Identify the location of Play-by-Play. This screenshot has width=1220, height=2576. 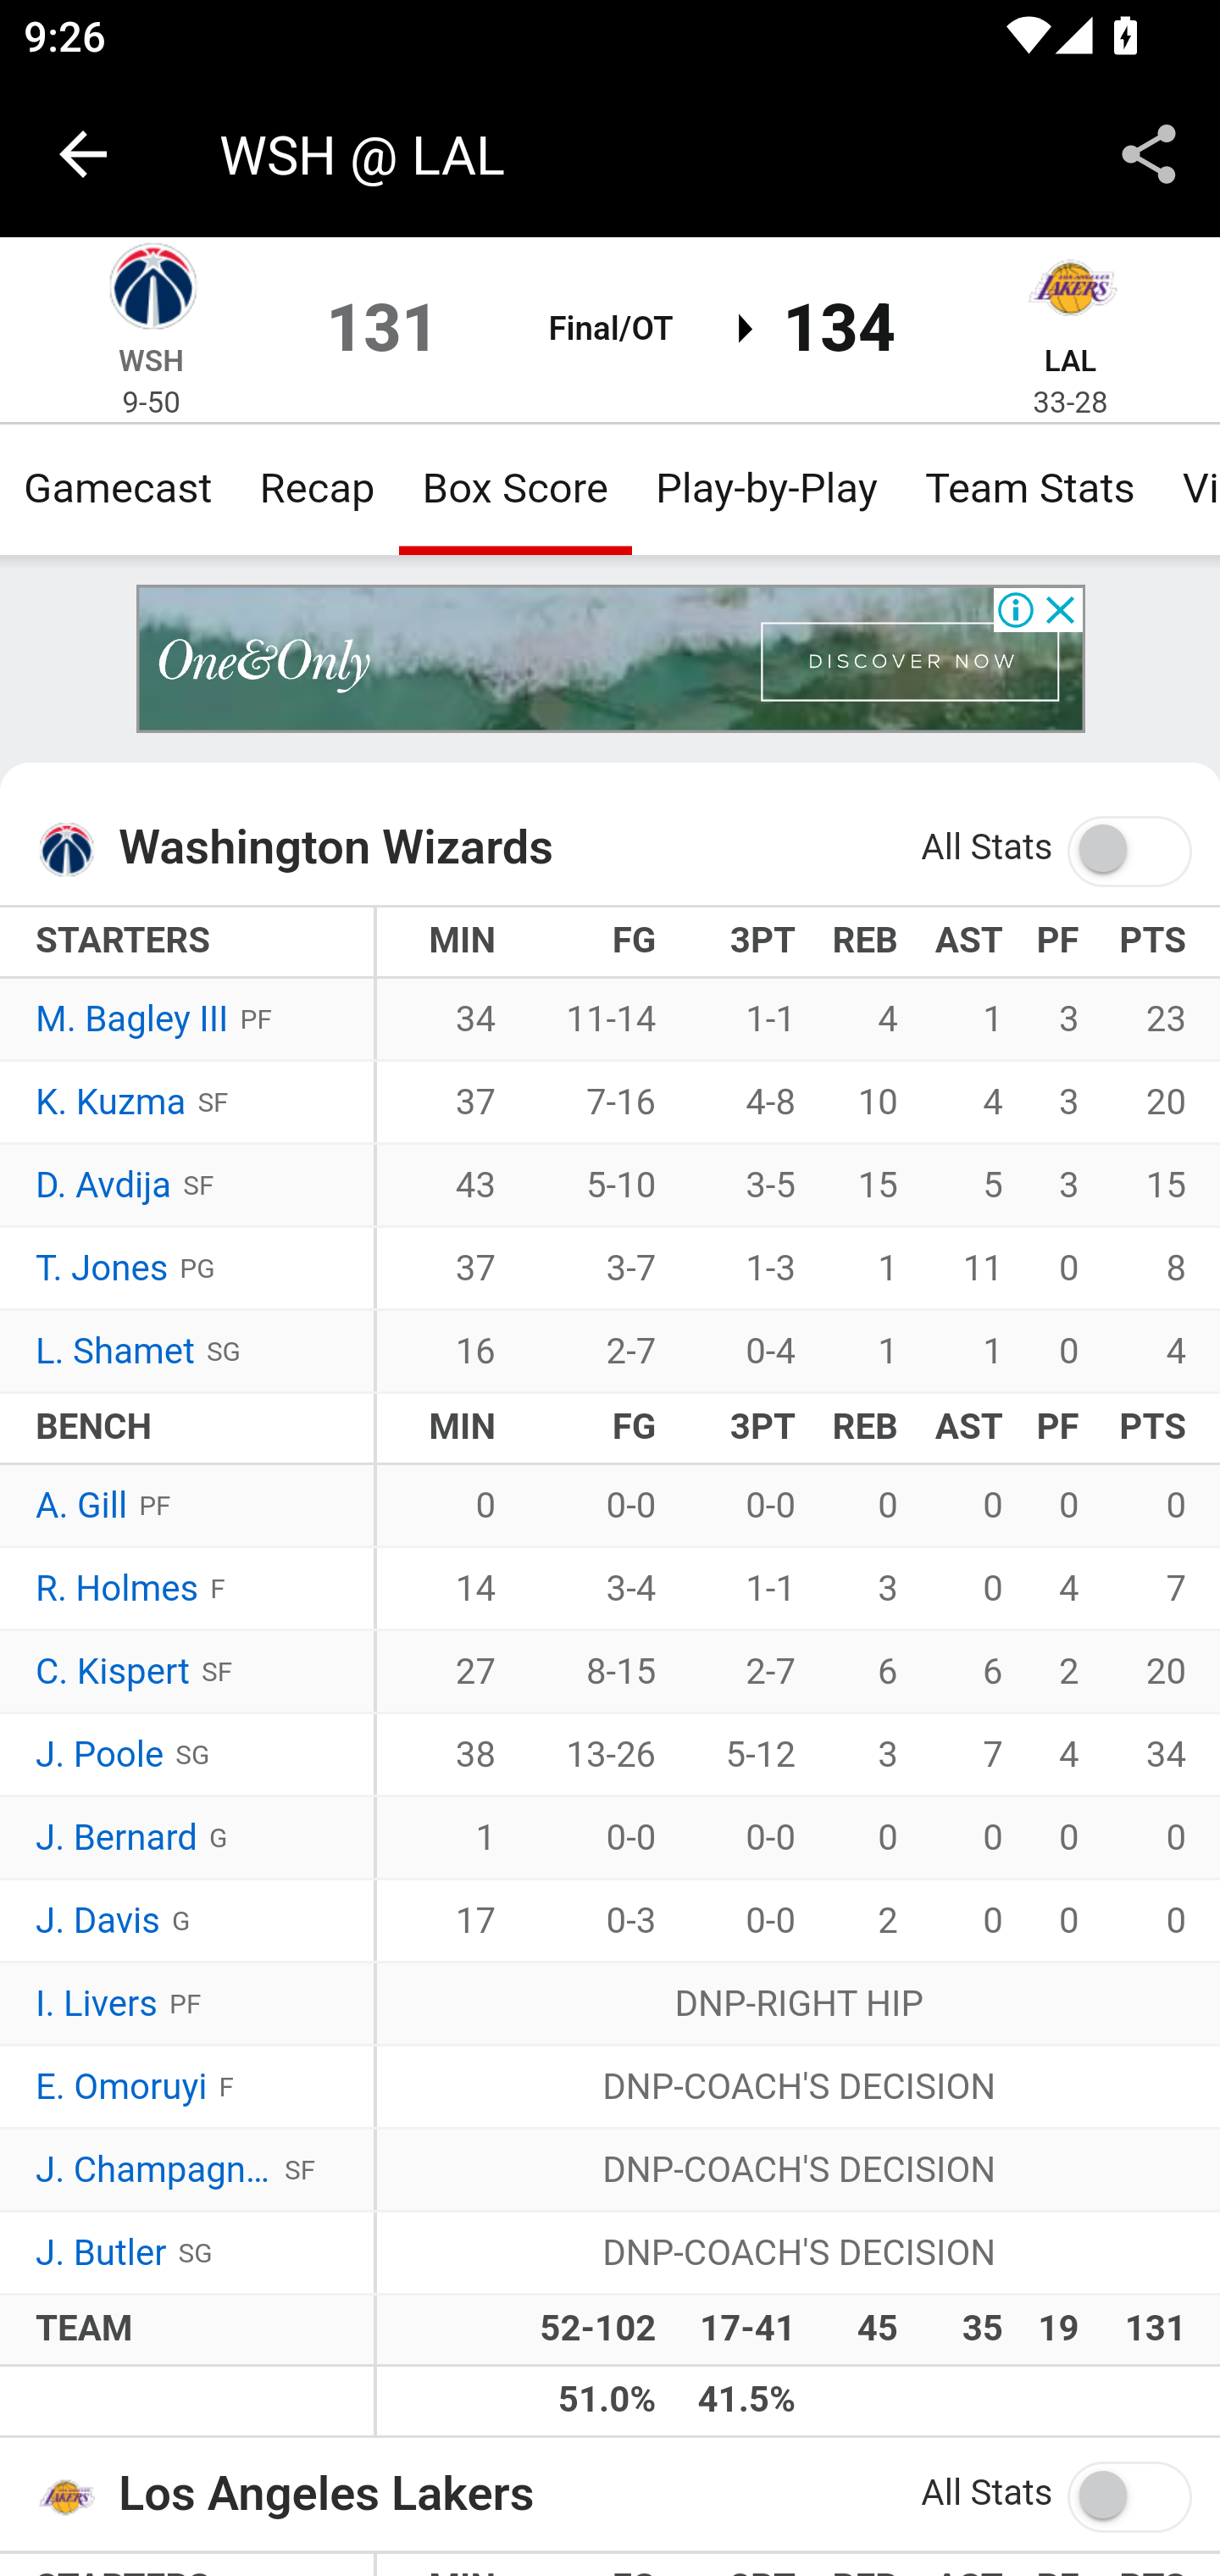
(766, 488).